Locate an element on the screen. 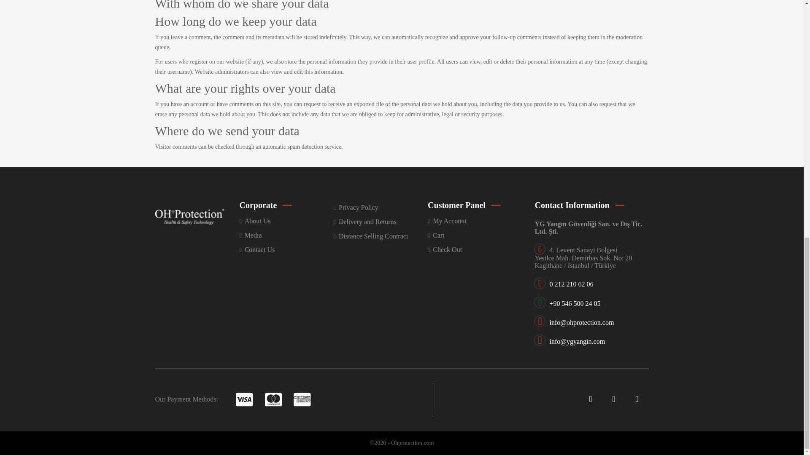 The image size is (810, 455). About Us is located at coordinates (287, 221).